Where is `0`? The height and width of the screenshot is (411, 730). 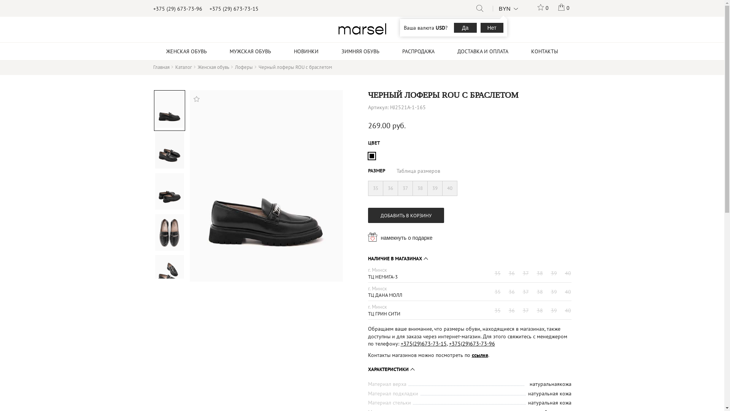 0 is located at coordinates (563, 8).